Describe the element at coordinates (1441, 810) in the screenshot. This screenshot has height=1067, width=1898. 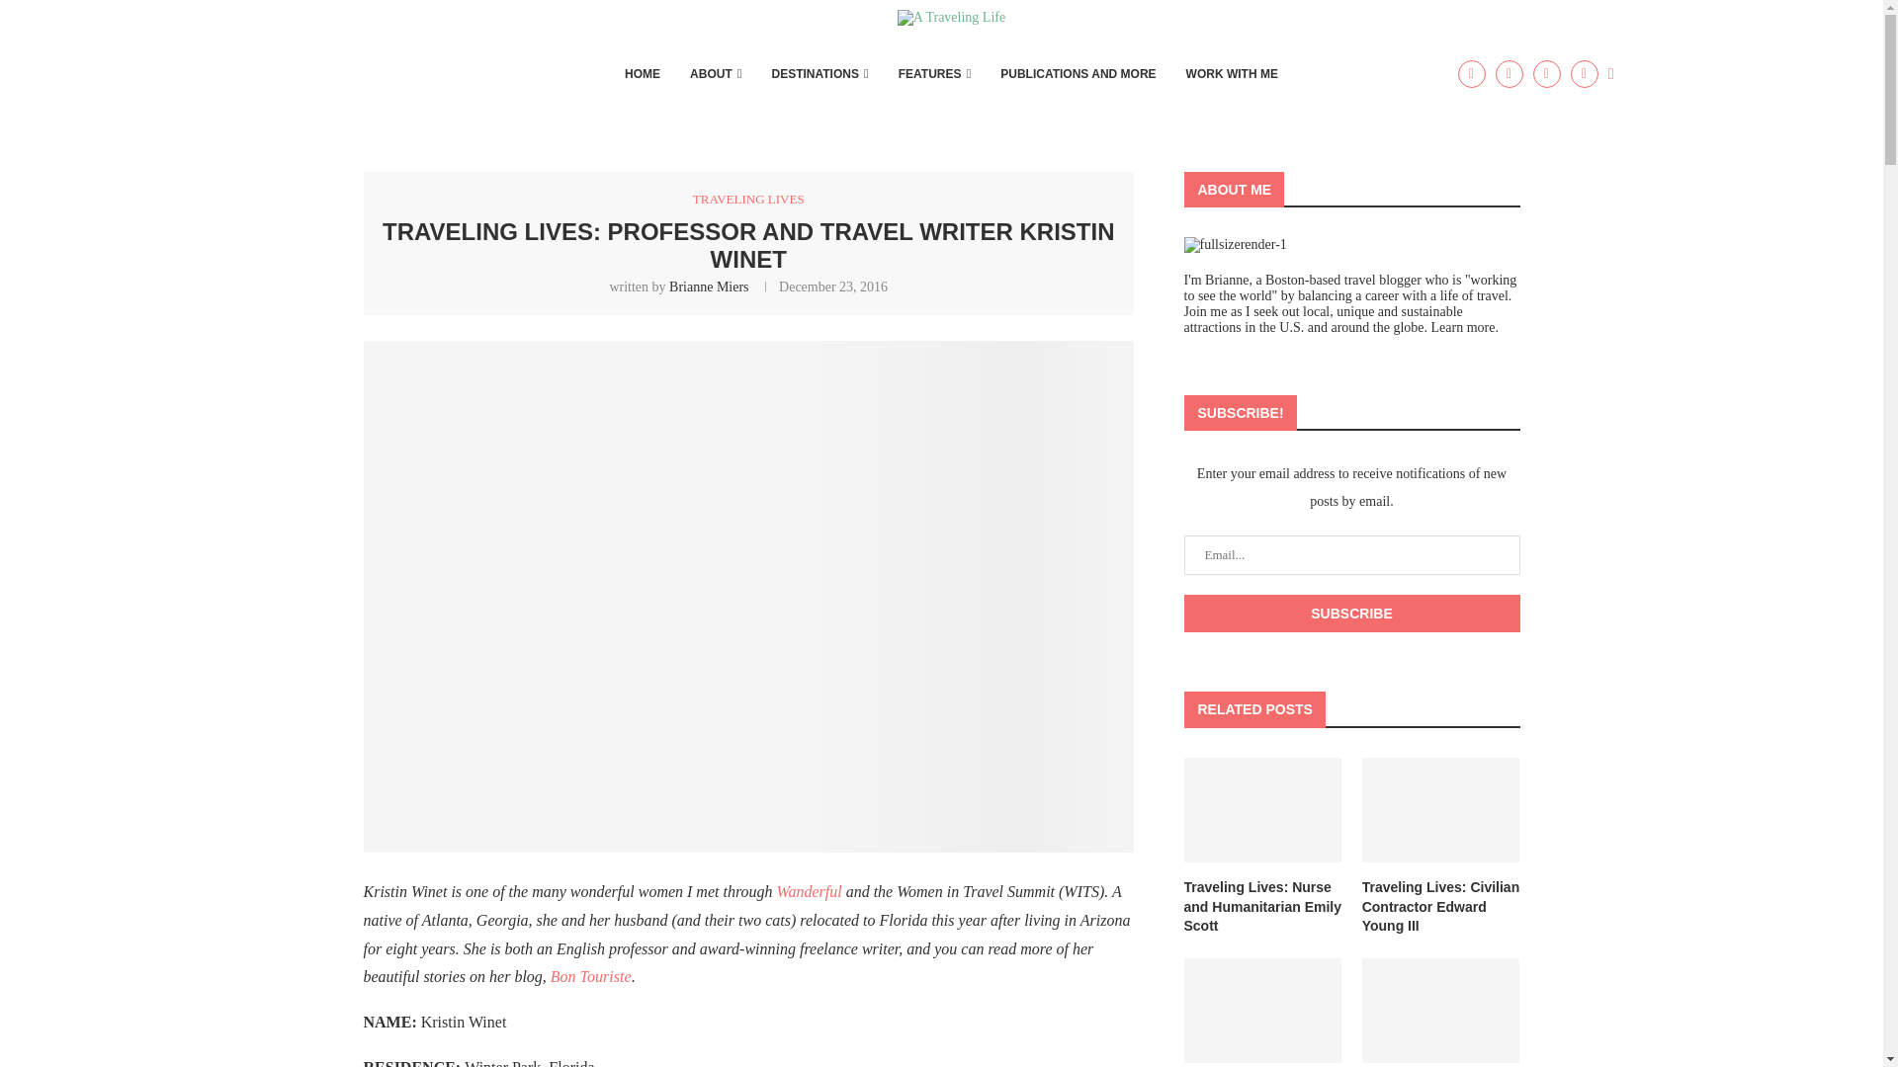
I see `Traveling Lives: Civilian Contractor Edward Young III` at that location.